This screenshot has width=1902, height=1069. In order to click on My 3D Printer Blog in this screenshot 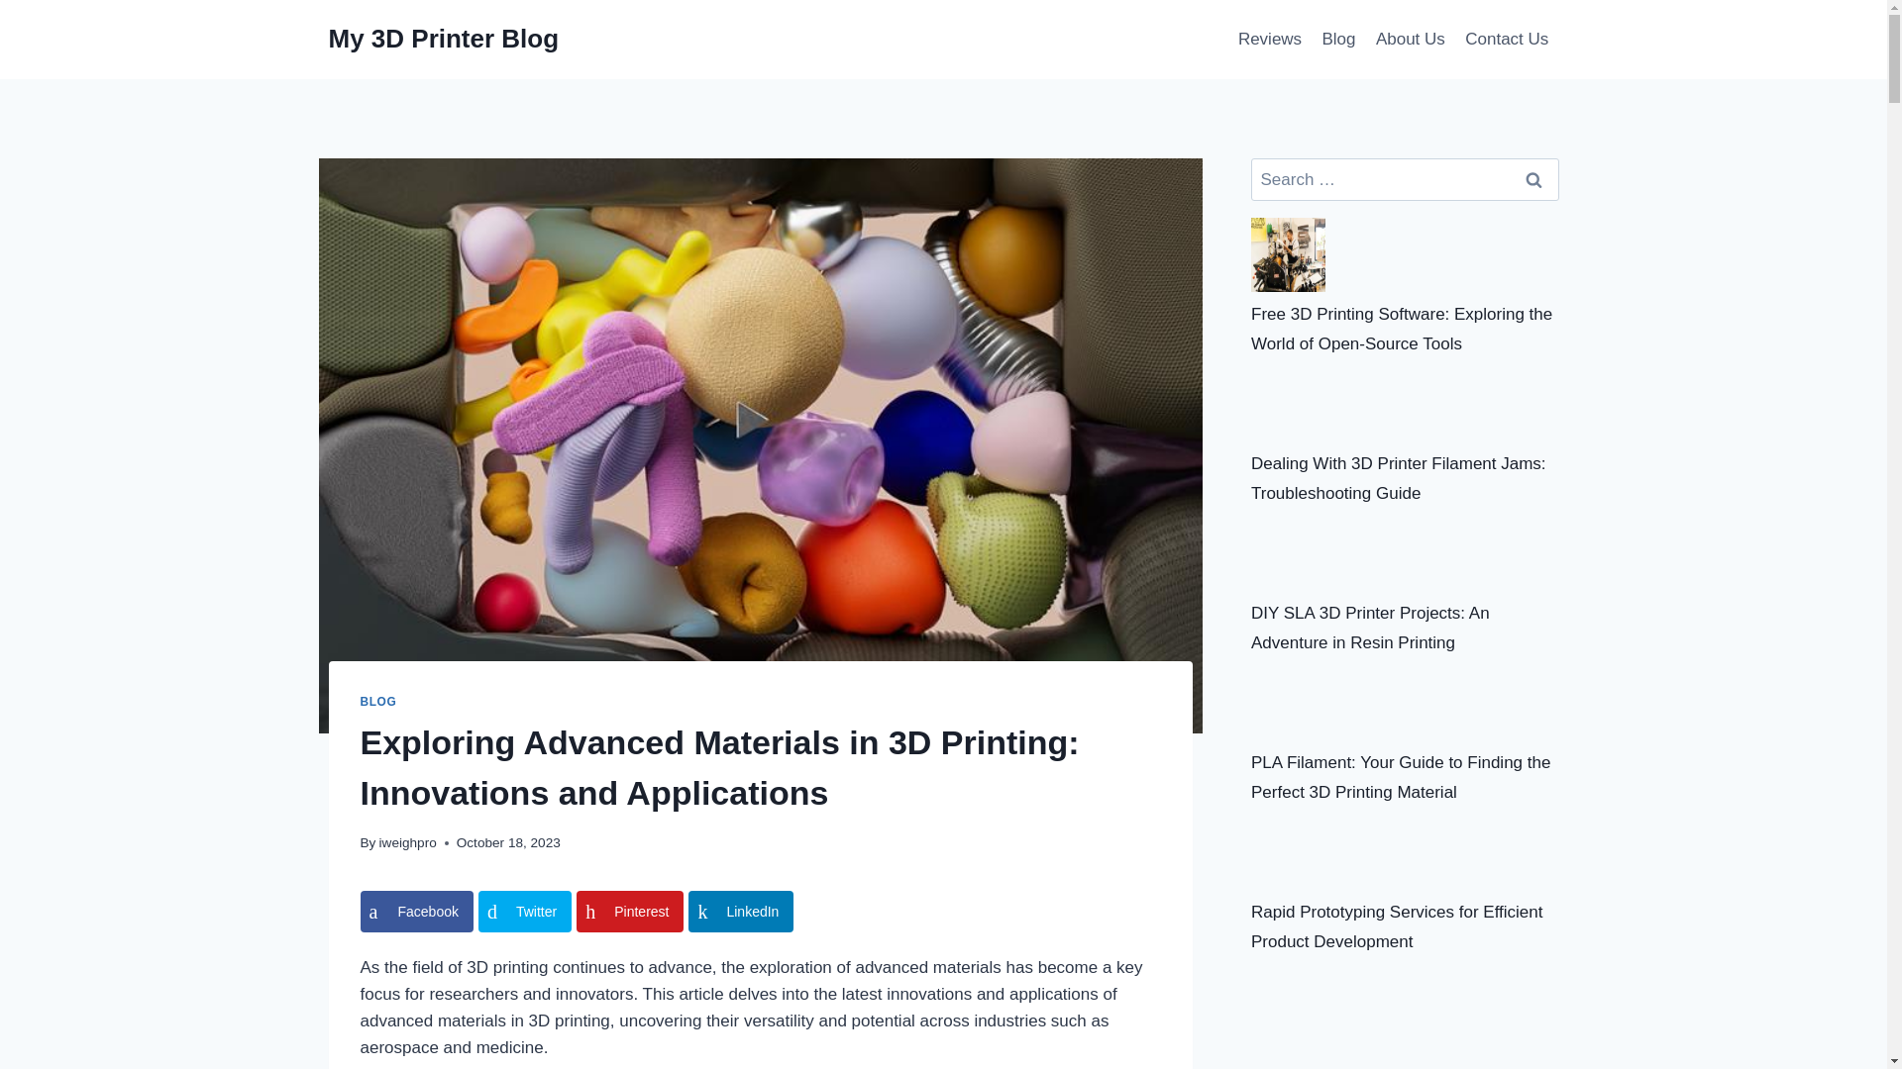, I will do `click(444, 39)`.